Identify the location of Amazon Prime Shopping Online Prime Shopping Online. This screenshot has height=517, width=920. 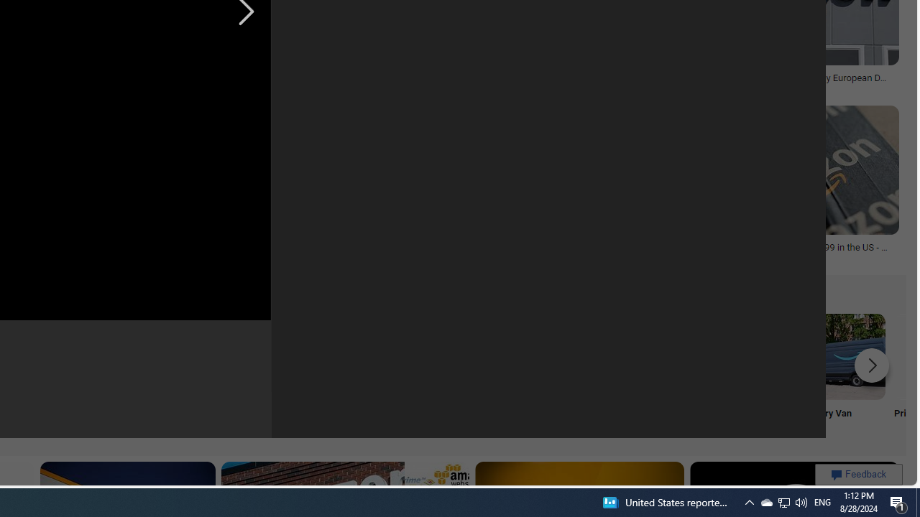
(273, 375).